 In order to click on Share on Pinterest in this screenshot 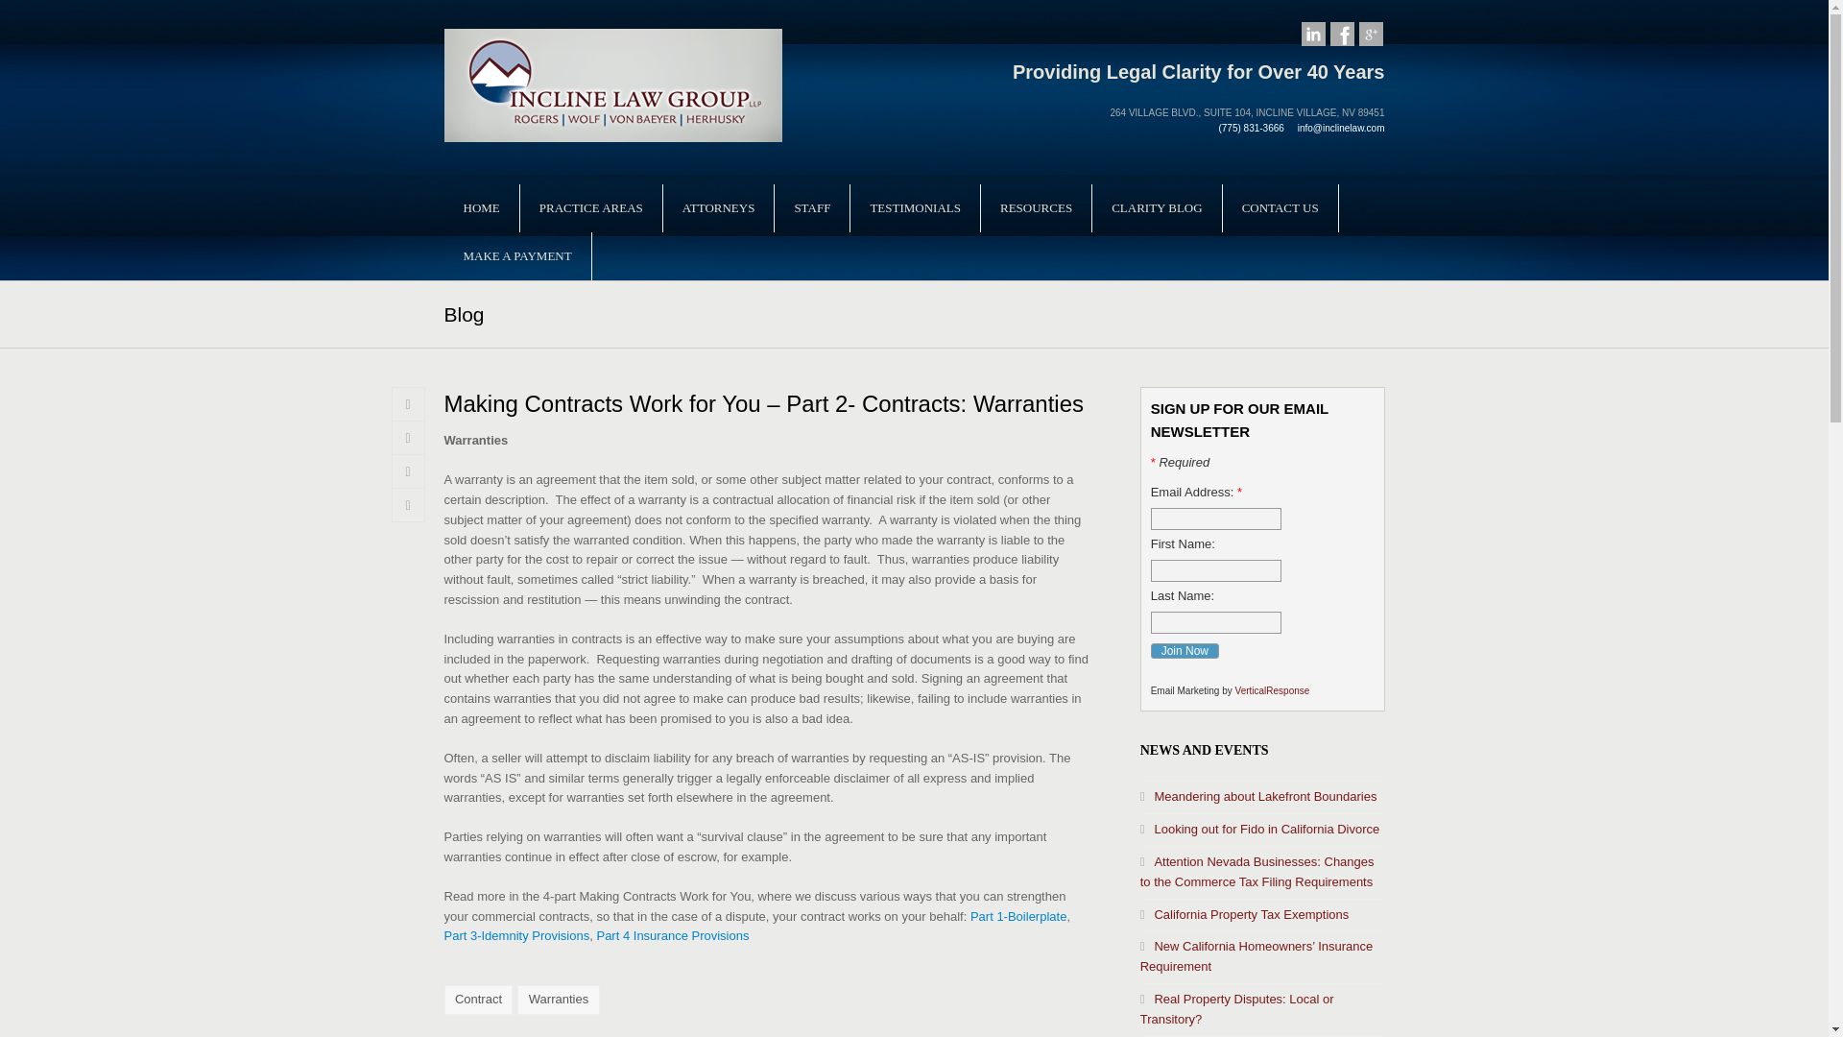, I will do `click(408, 505)`.